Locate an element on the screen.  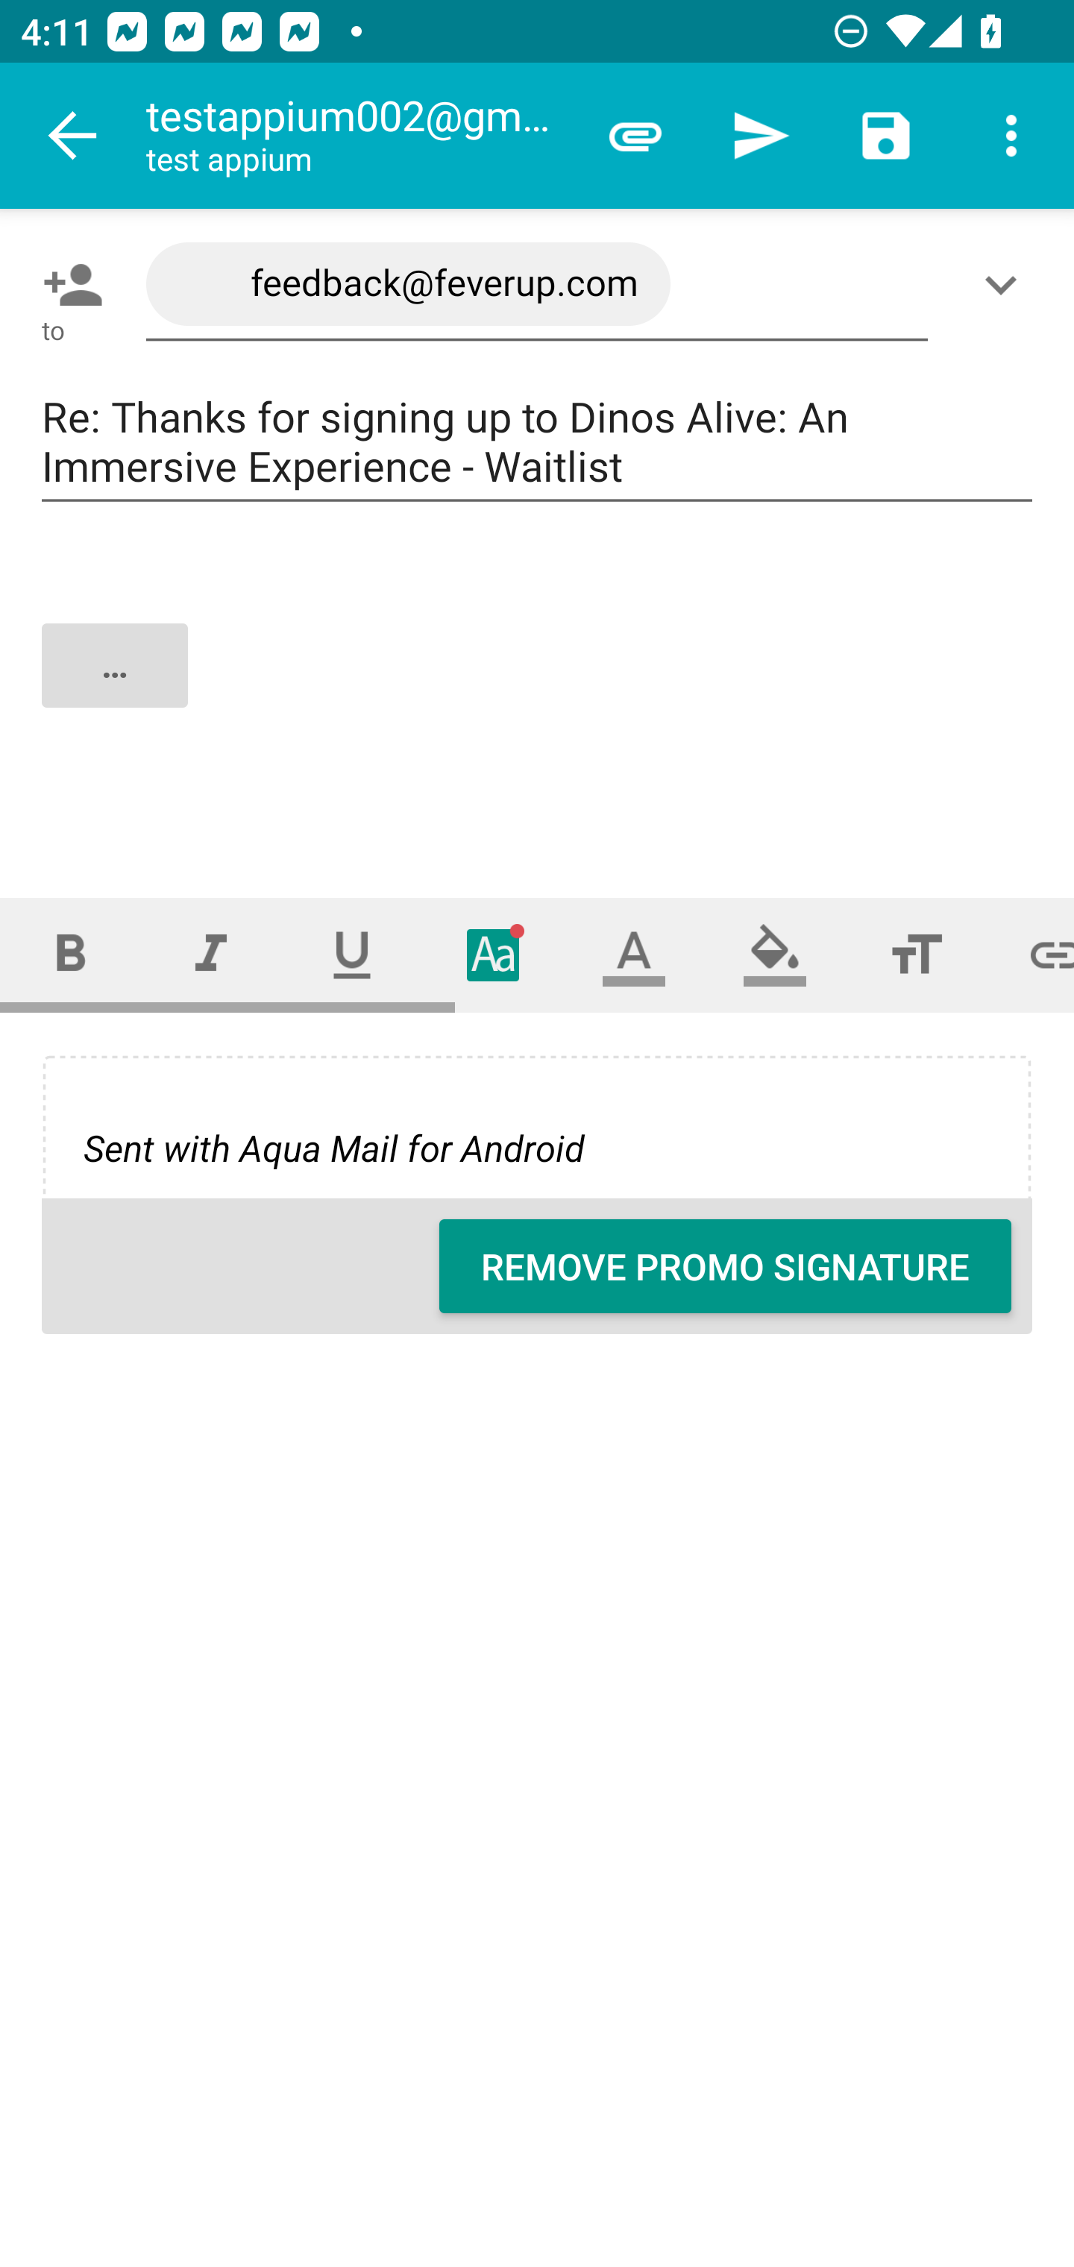
Underline is located at coordinates (352, 955).